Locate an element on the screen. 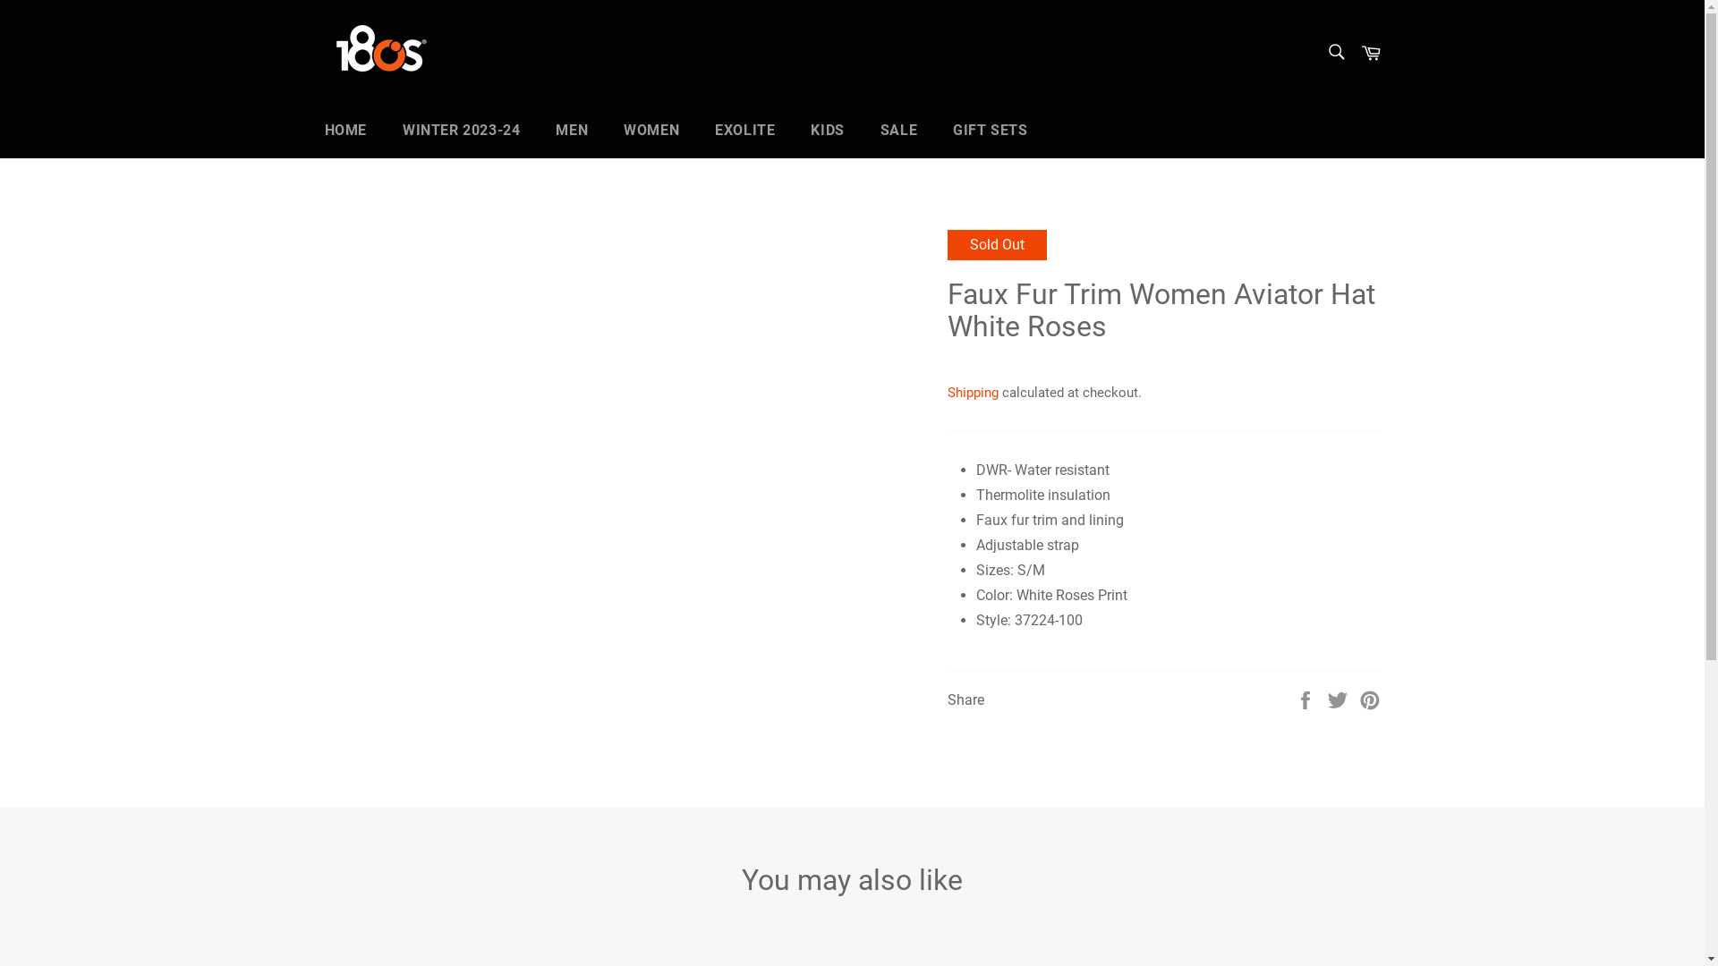  HOME is located at coordinates (354, 131).